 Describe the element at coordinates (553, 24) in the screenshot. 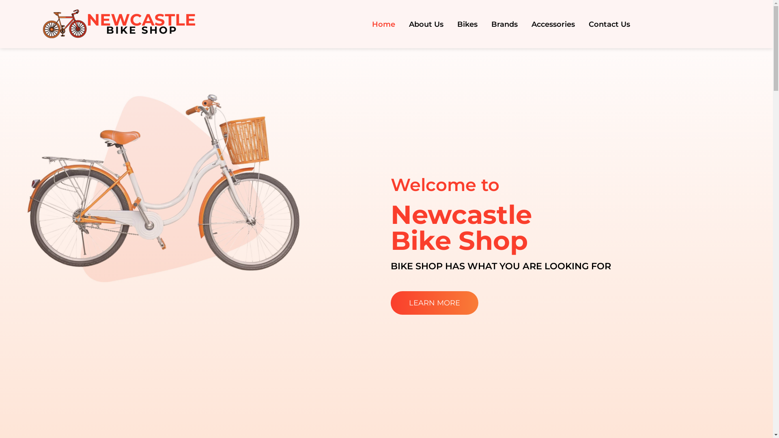

I see `Accessories` at that location.